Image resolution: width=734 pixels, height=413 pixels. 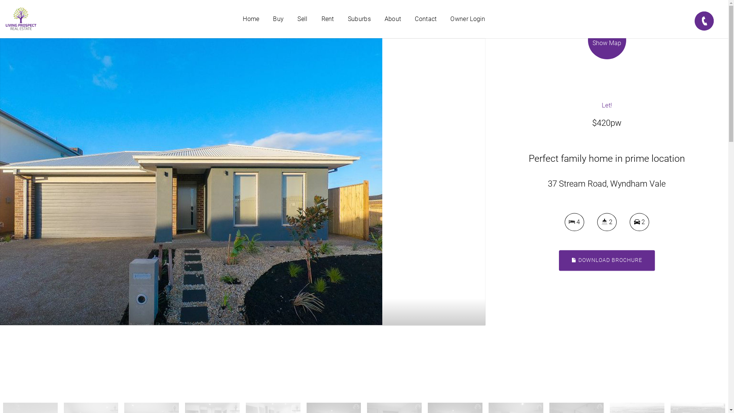 What do you see at coordinates (468, 19) in the screenshot?
I see `Owner Login` at bounding box center [468, 19].